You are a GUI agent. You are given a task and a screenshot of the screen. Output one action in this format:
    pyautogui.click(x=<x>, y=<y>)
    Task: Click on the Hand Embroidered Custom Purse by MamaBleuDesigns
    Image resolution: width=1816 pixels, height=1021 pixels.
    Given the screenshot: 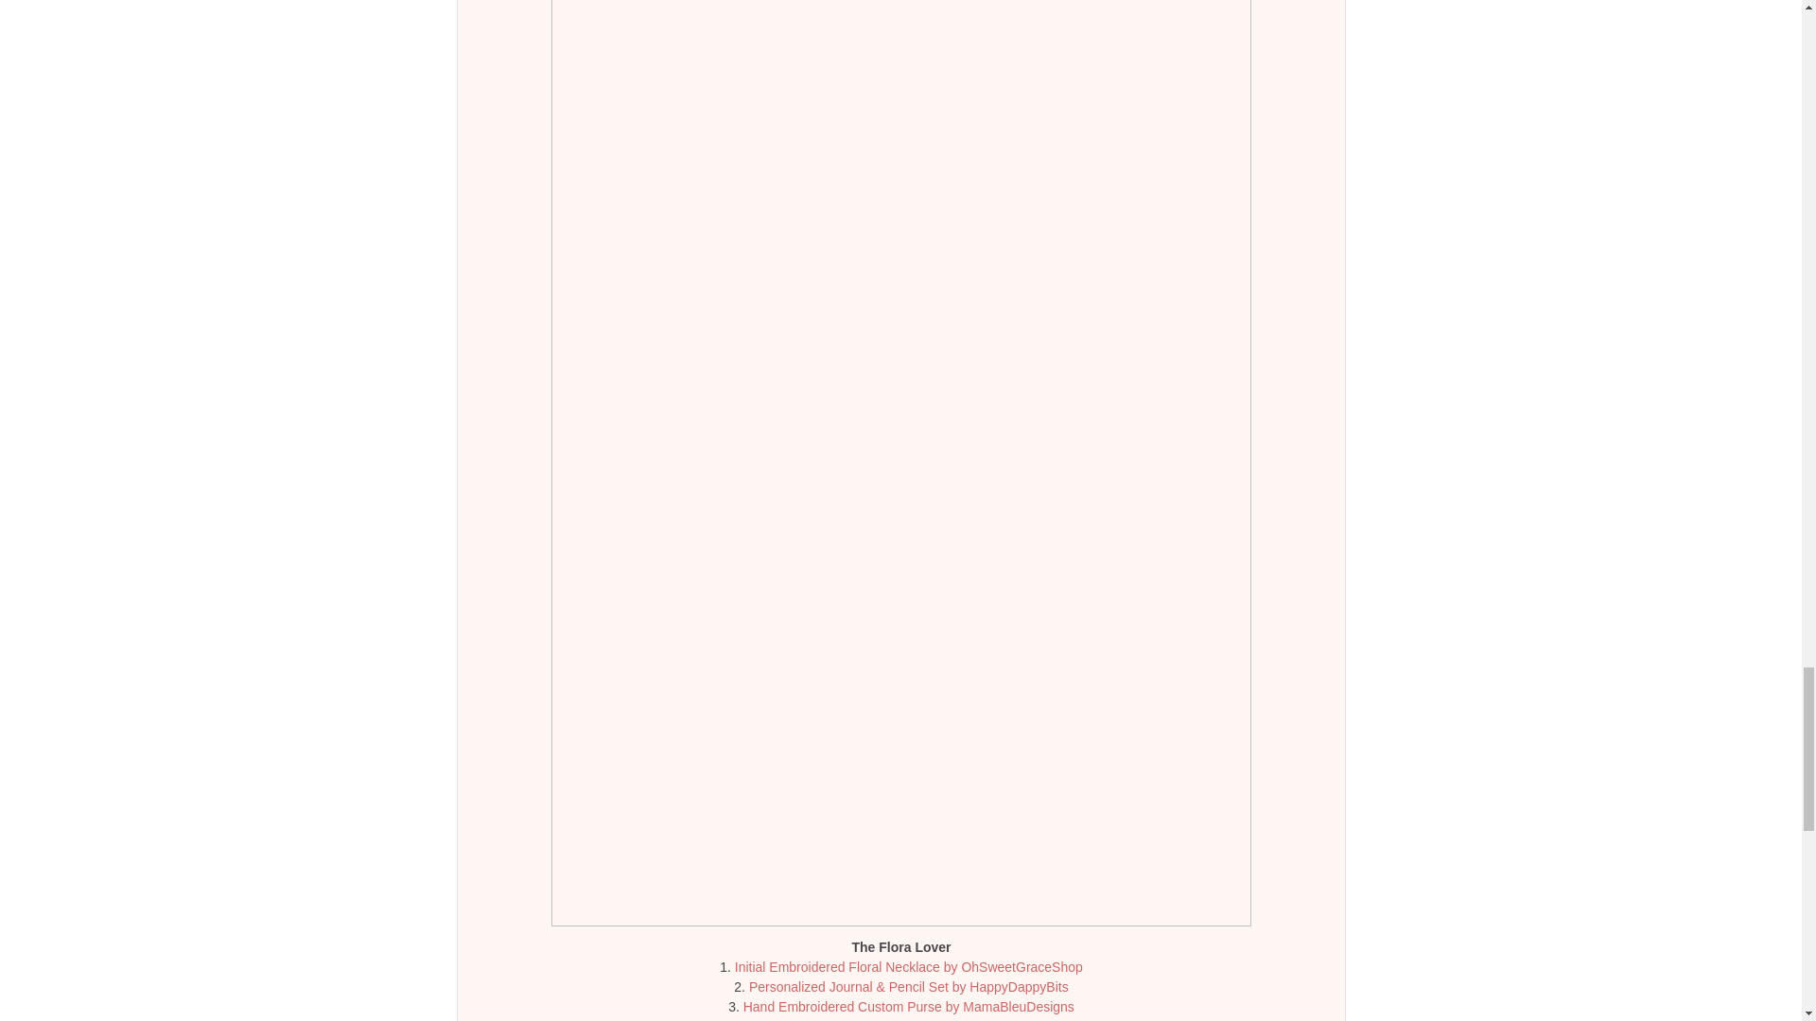 What is the action you would take?
    pyautogui.click(x=908, y=1007)
    